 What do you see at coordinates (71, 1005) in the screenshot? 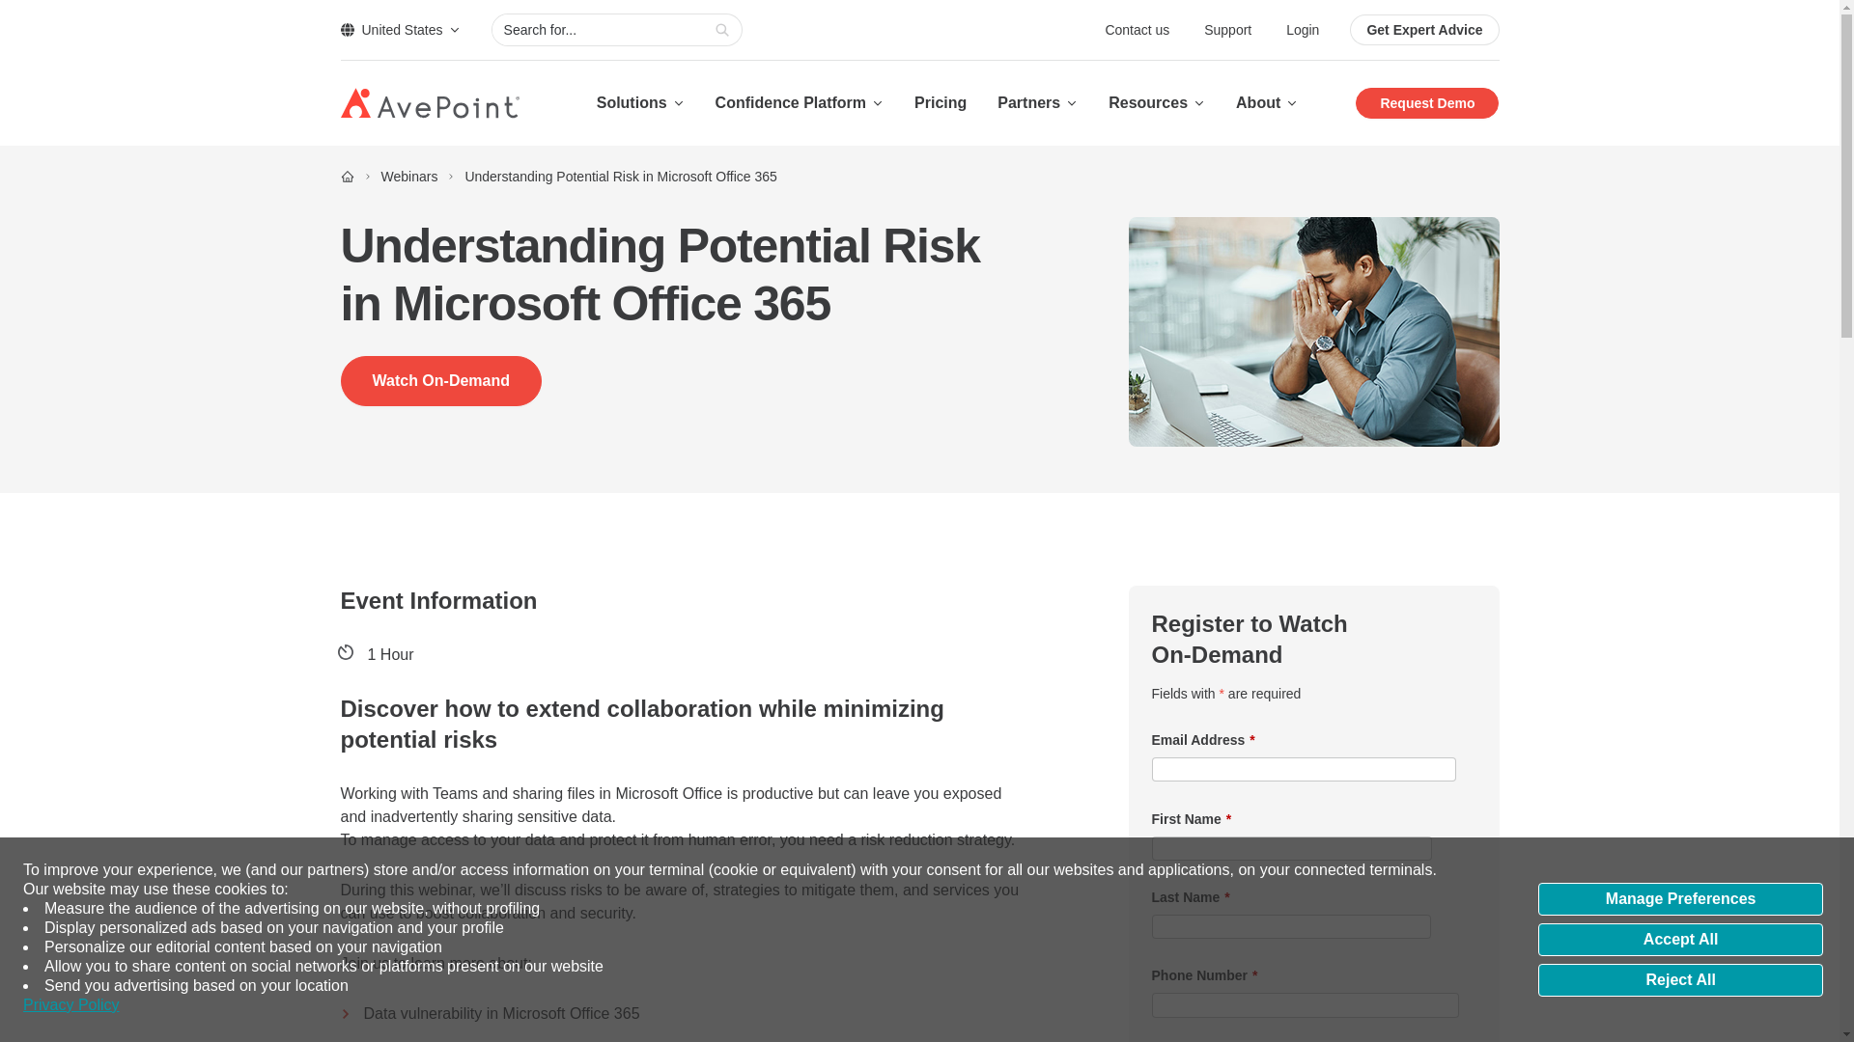
I see `Privacy Policy` at bounding box center [71, 1005].